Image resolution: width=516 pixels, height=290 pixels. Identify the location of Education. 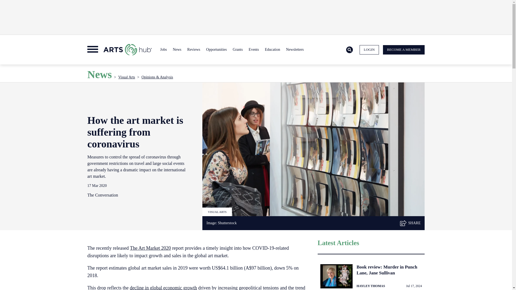
(272, 49).